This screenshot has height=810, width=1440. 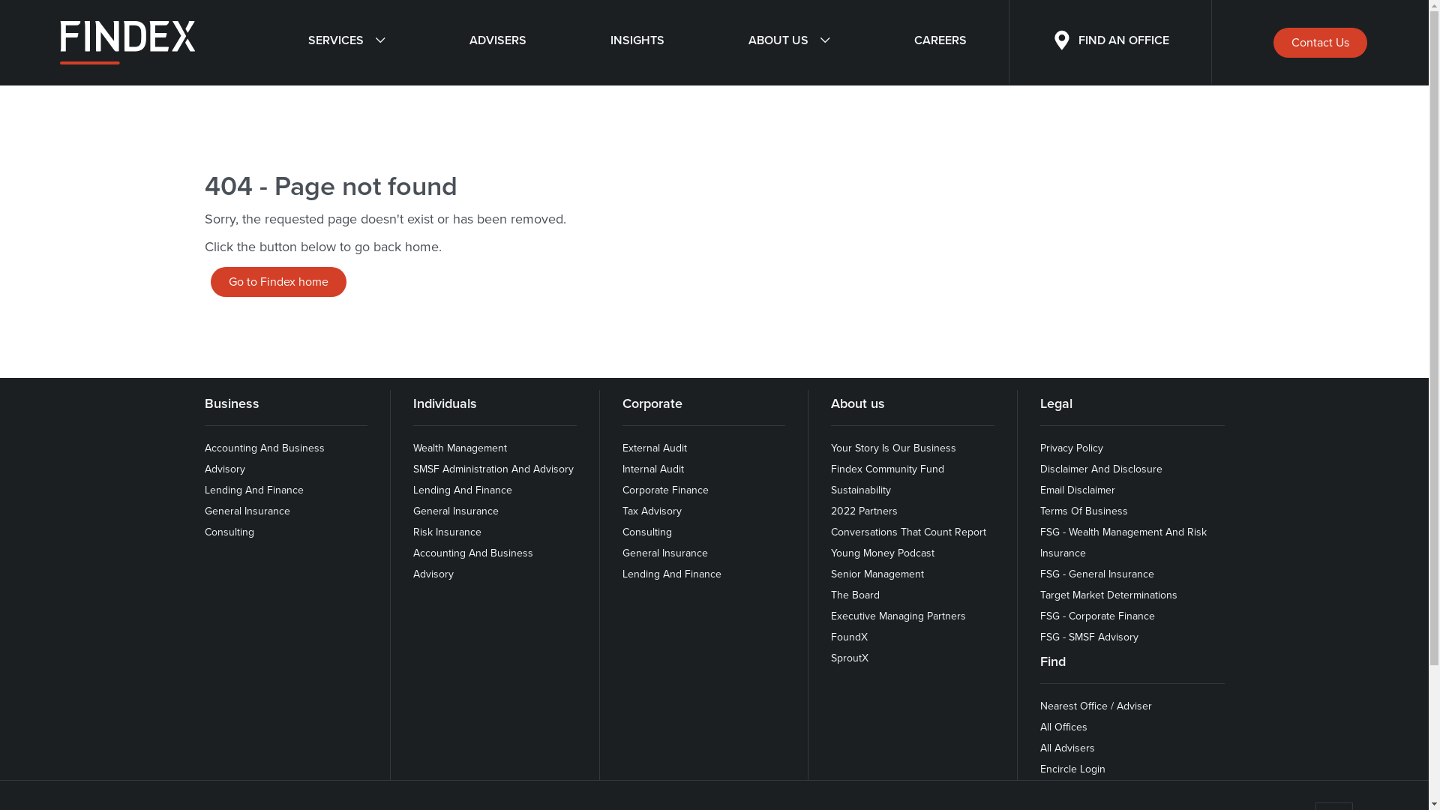 I want to click on Lending And Finance, so click(x=253, y=490).